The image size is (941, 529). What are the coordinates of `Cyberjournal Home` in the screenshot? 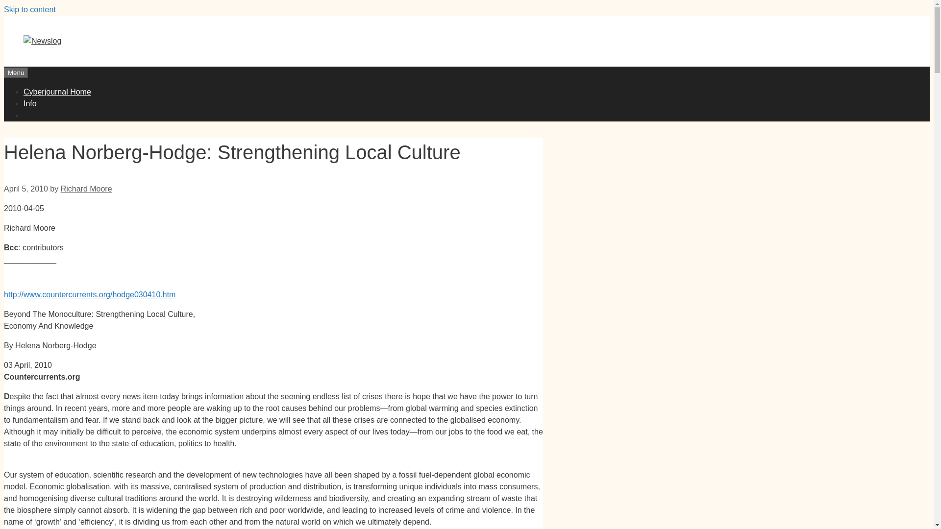 It's located at (57, 92).